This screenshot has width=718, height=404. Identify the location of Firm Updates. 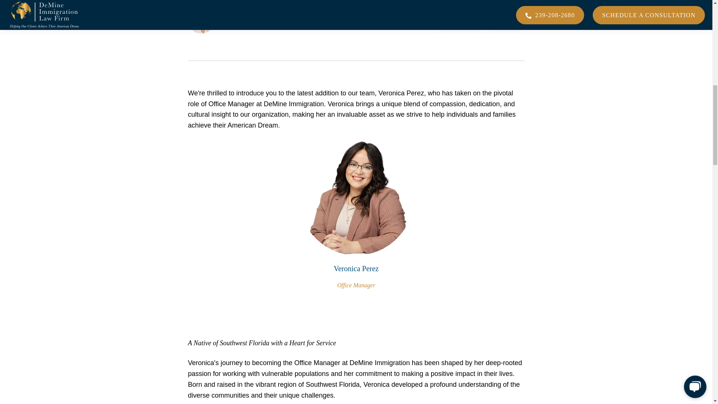
(460, 20).